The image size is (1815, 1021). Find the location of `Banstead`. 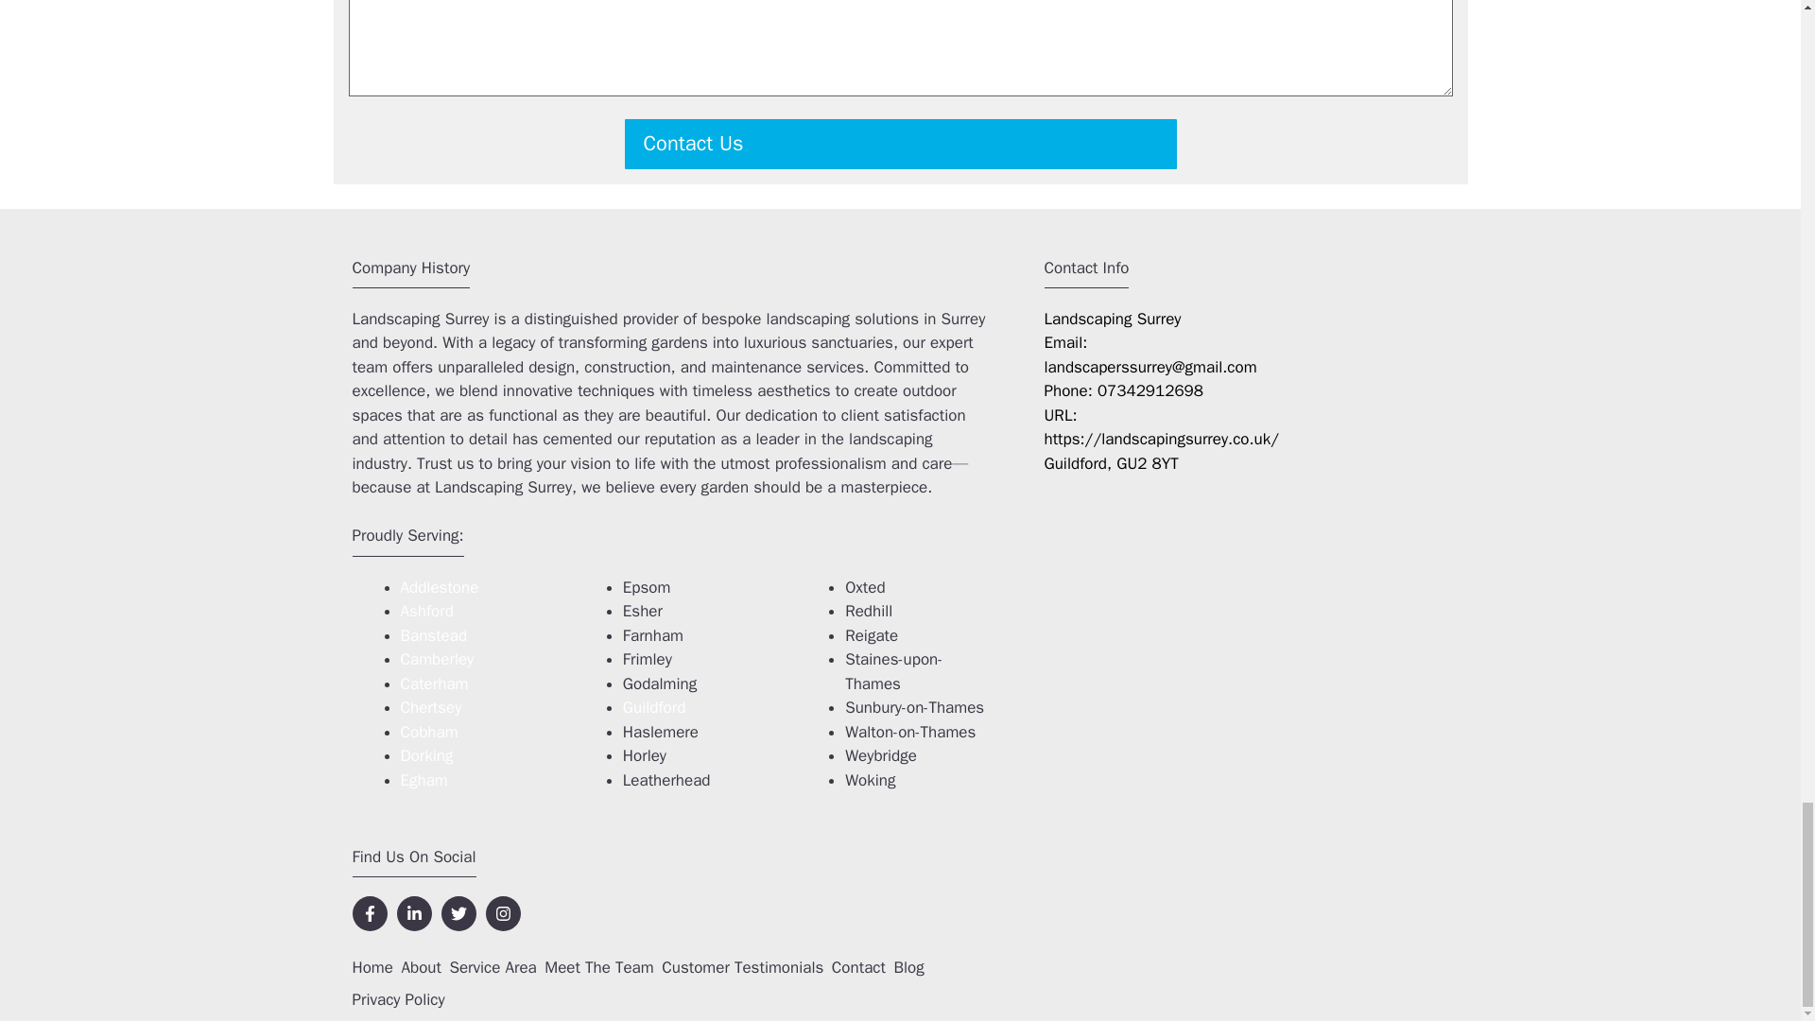

Banstead is located at coordinates (435, 635).